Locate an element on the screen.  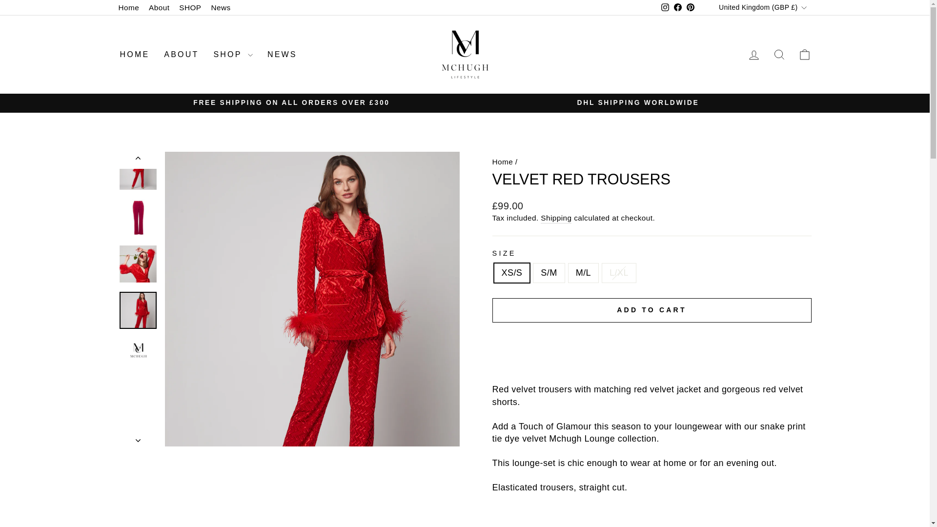
icon-chevron is located at coordinates (138, 440).